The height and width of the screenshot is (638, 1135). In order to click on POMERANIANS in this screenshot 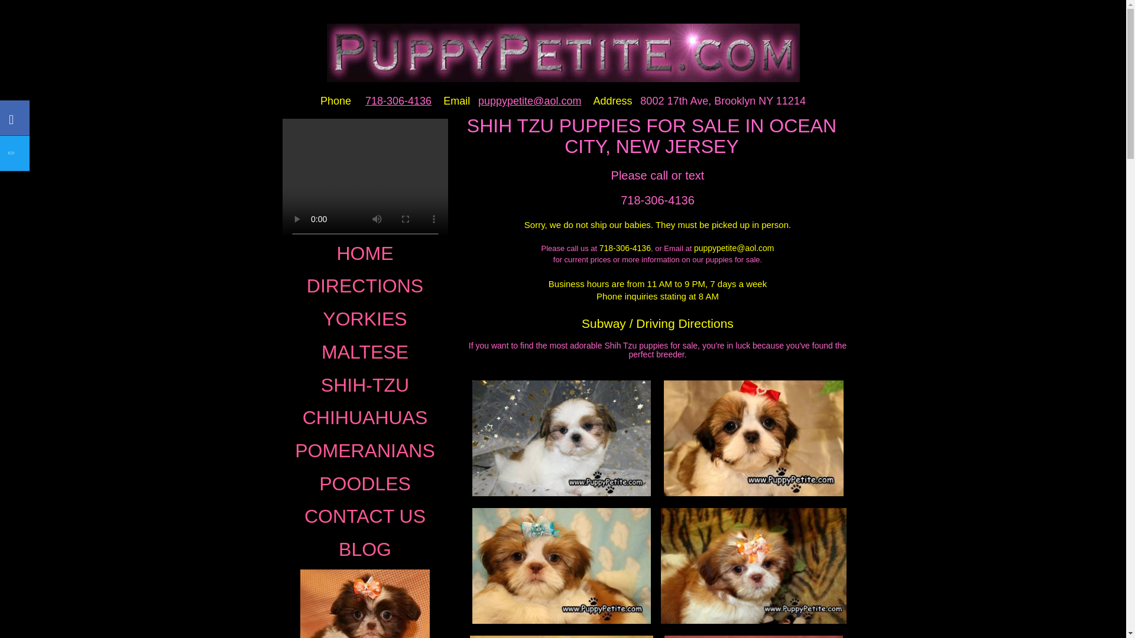, I will do `click(364, 451)`.